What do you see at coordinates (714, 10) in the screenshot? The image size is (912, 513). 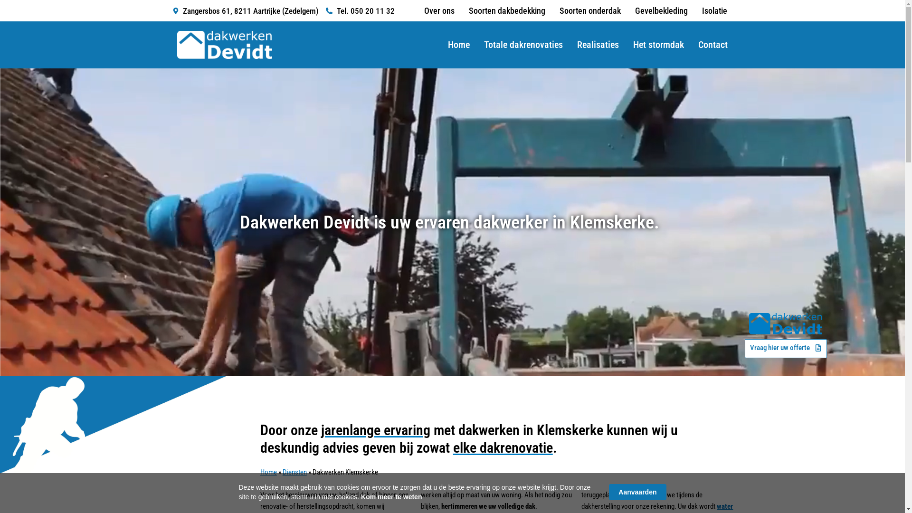 I see `Isolatie` at bounding box center [714, 10].